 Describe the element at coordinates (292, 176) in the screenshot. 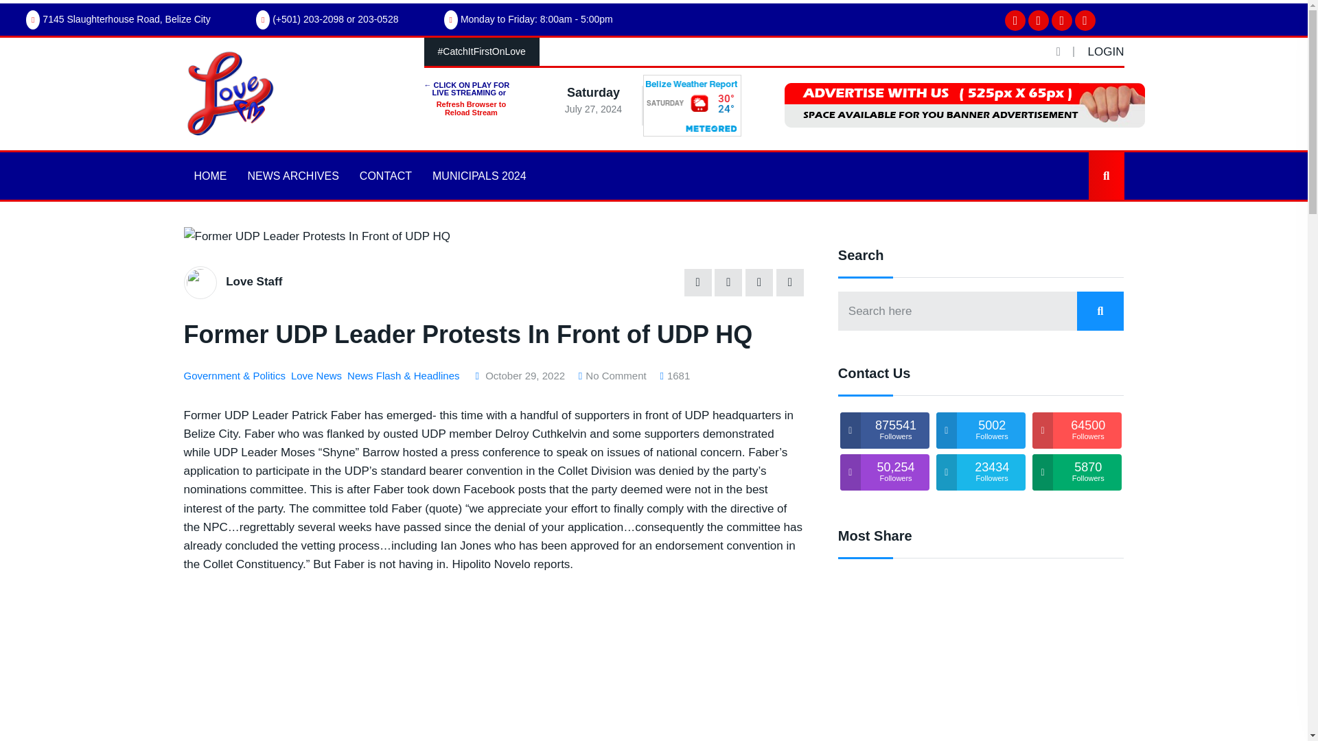

I see `NEWS ARCHIVES` at that location.